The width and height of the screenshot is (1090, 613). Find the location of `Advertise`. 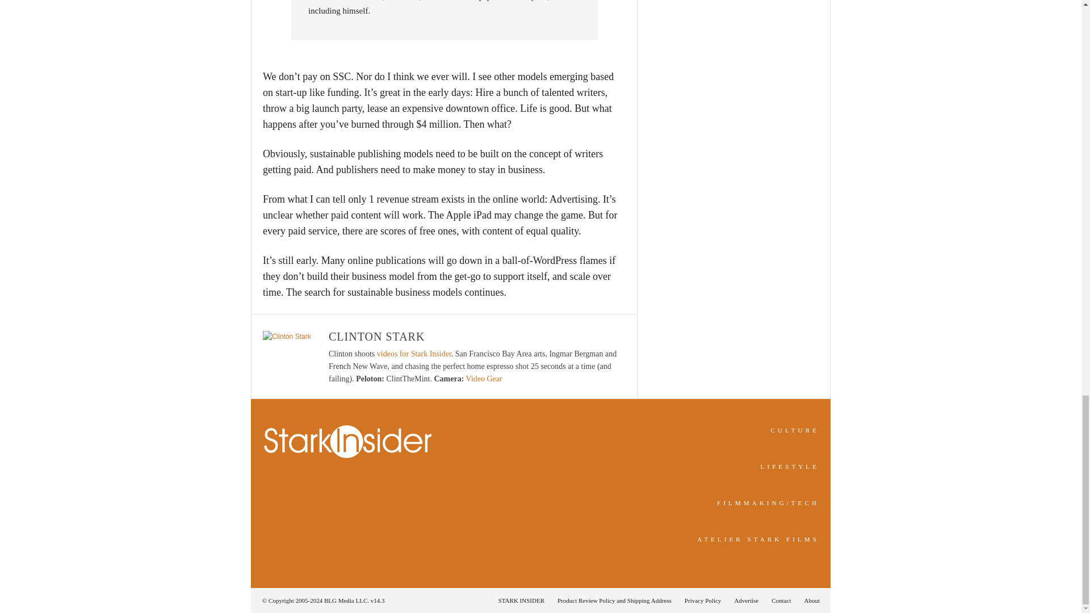

Advertise is located at coordinates (746, 600).